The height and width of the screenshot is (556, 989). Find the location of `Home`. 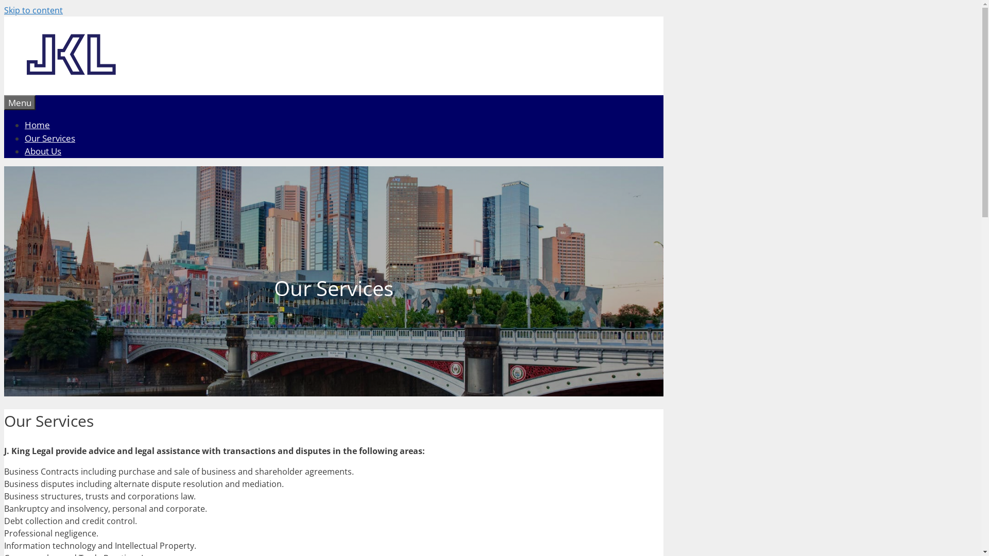

Home is located at coordinates (37, 125).